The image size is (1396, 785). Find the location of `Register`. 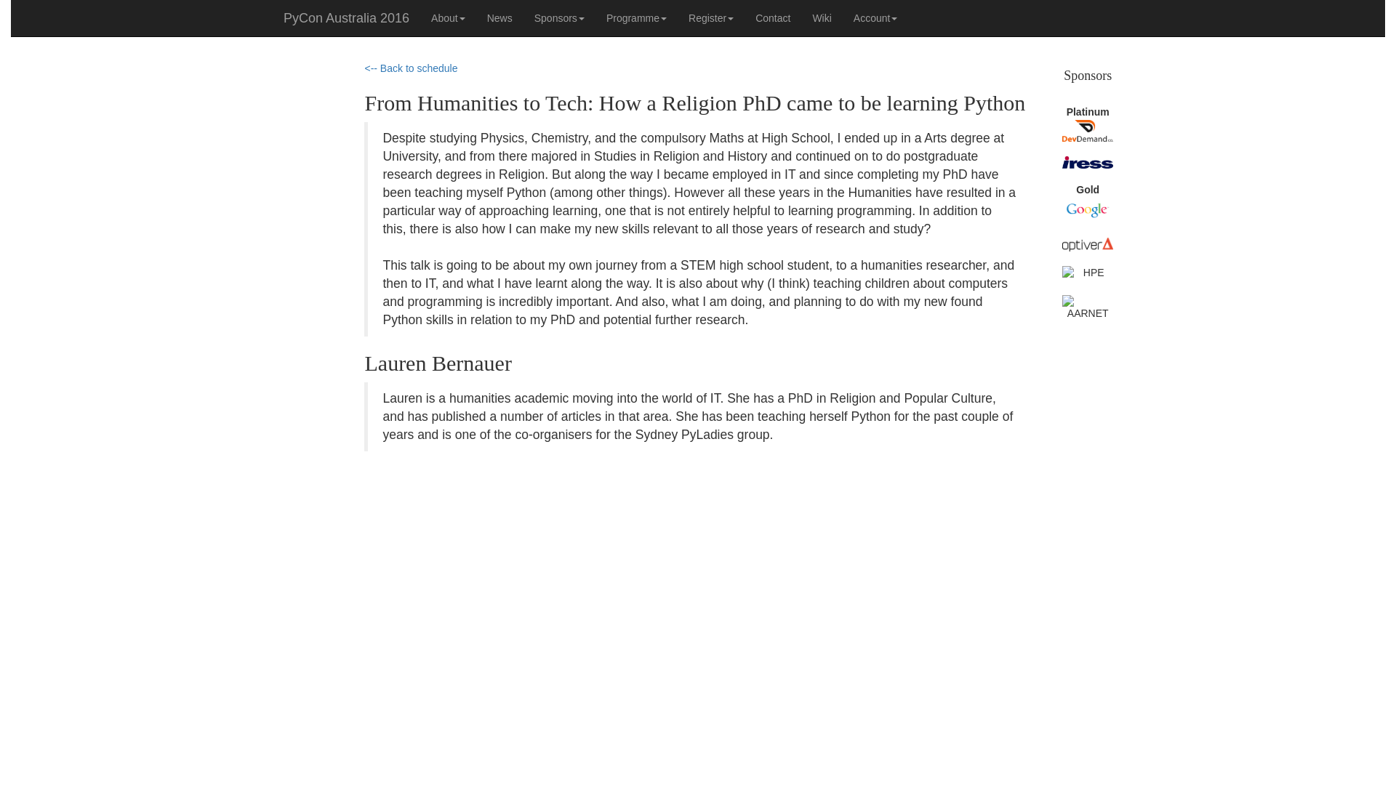

Register is located at coordinates (710, 17).